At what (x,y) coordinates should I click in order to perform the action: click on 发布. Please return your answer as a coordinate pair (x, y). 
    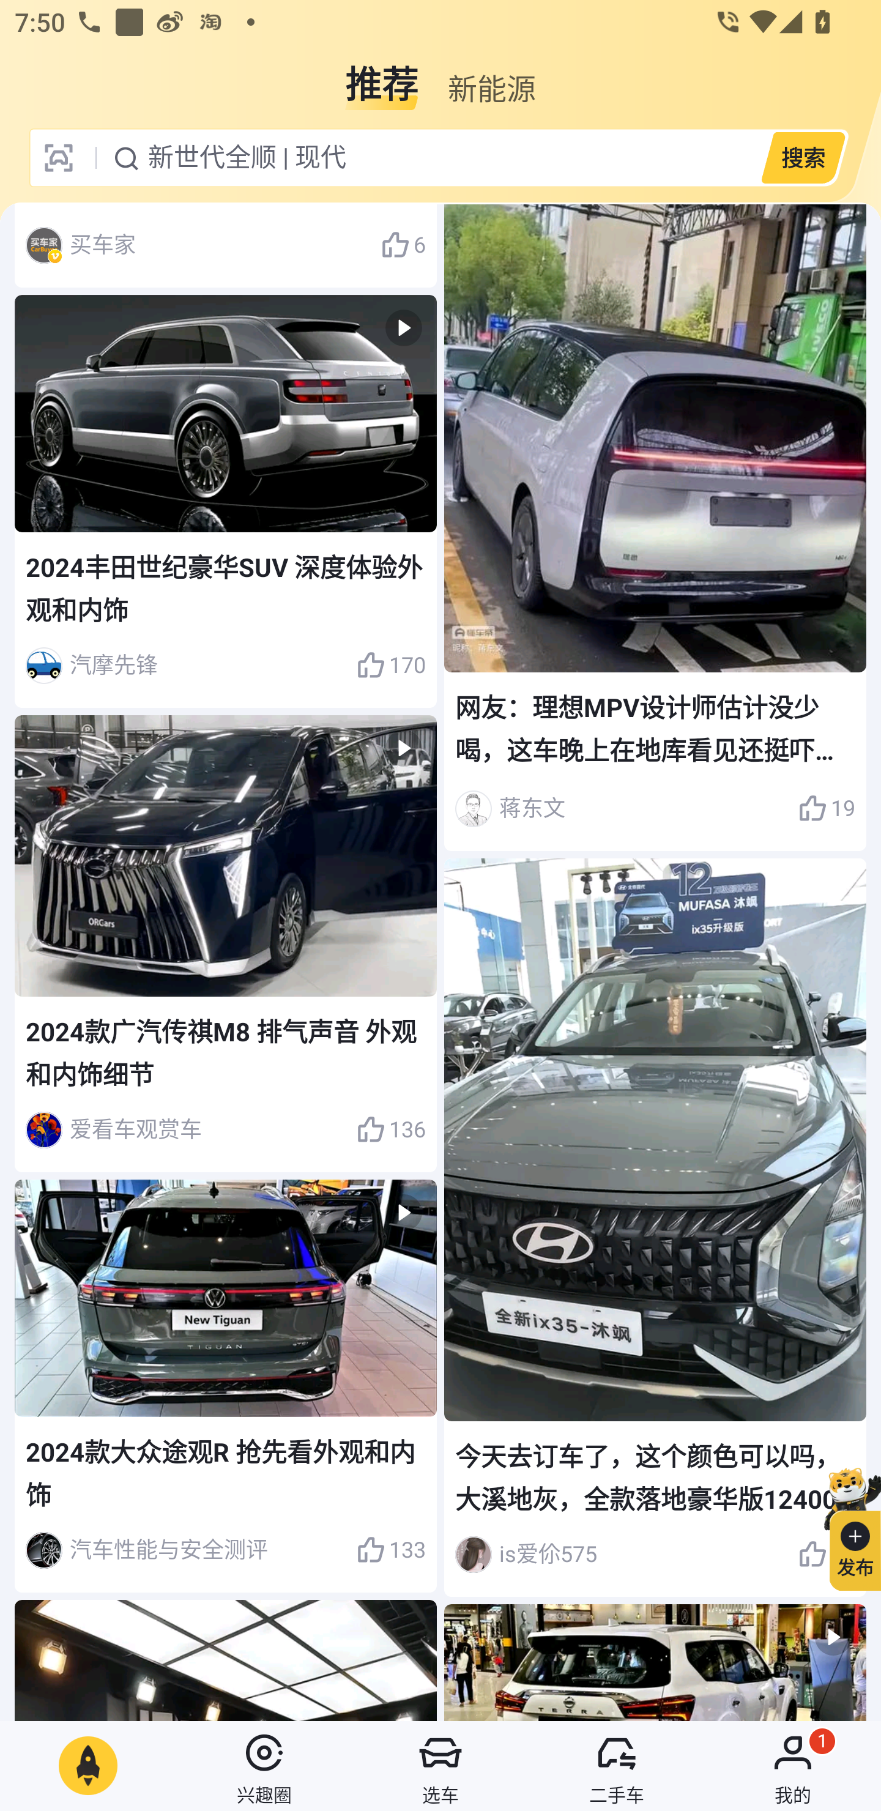
    Looking at the image, I should click on (846, 1526).